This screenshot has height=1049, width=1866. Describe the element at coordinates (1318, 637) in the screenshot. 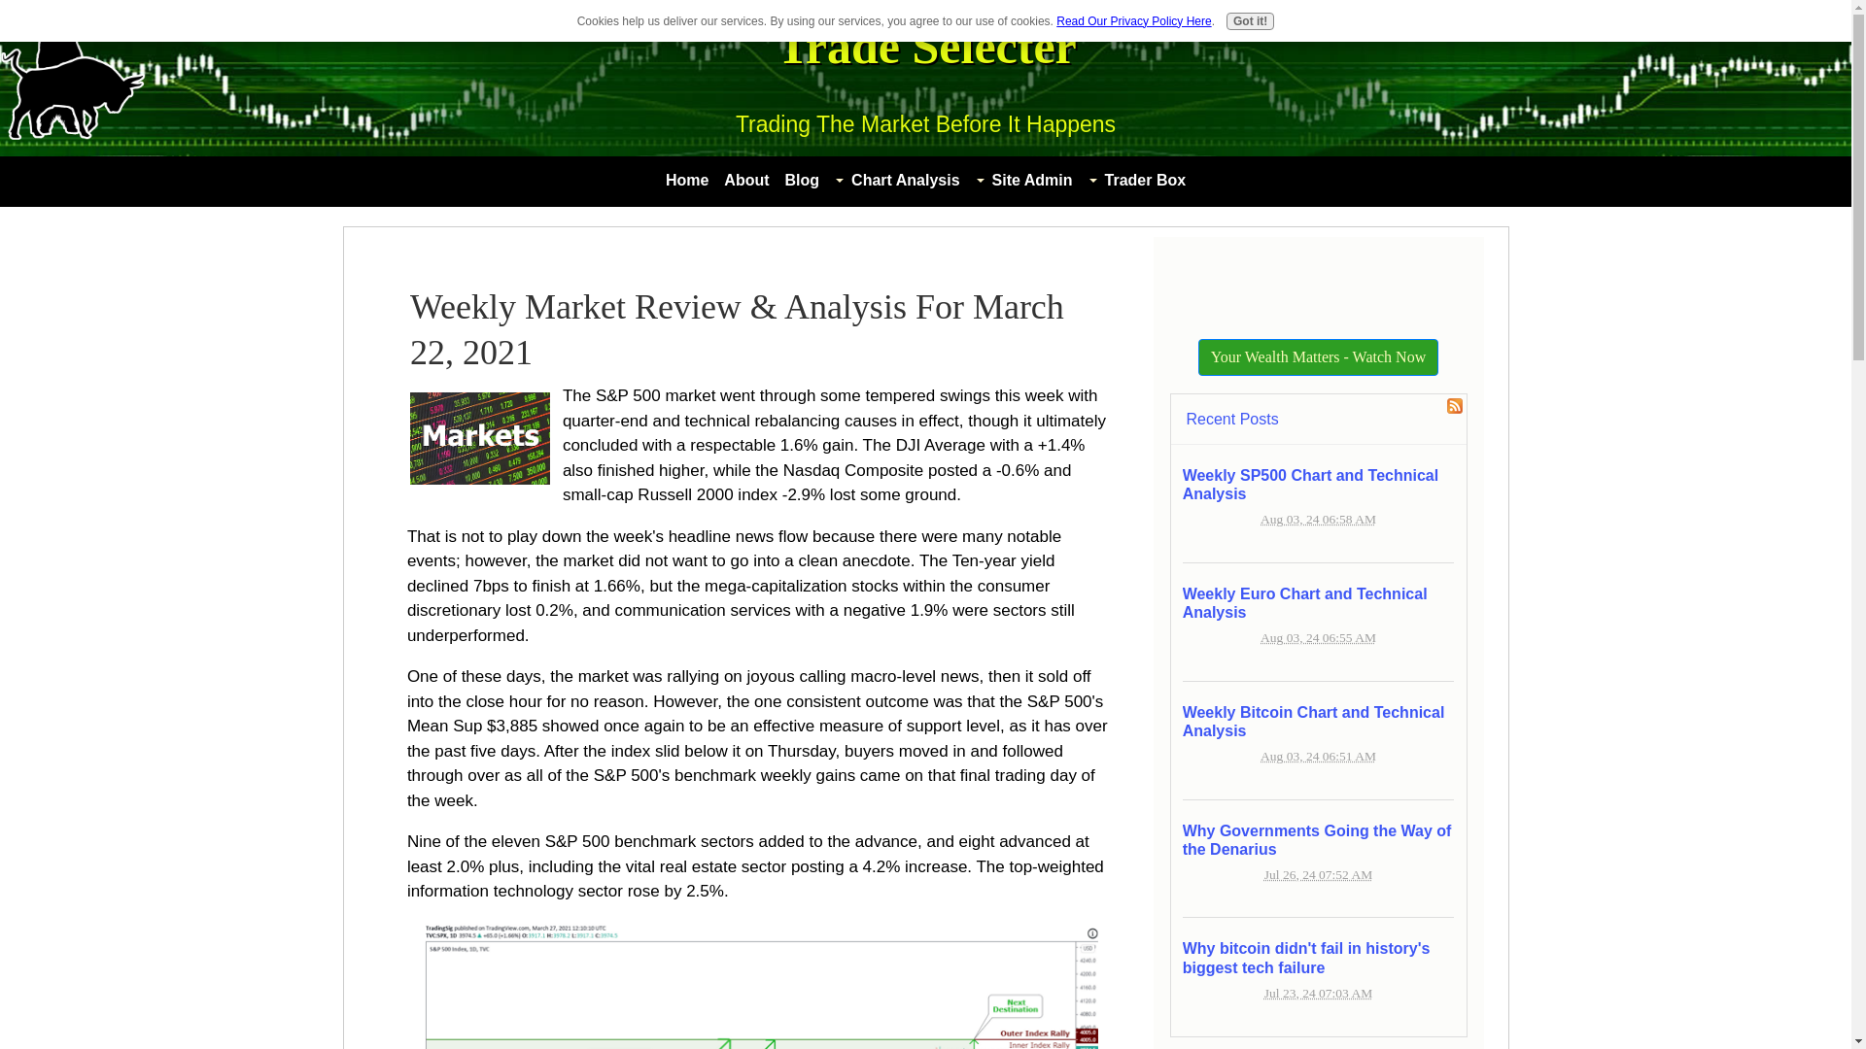

I see `2024-08-03T06:55:14-0400` at that location.